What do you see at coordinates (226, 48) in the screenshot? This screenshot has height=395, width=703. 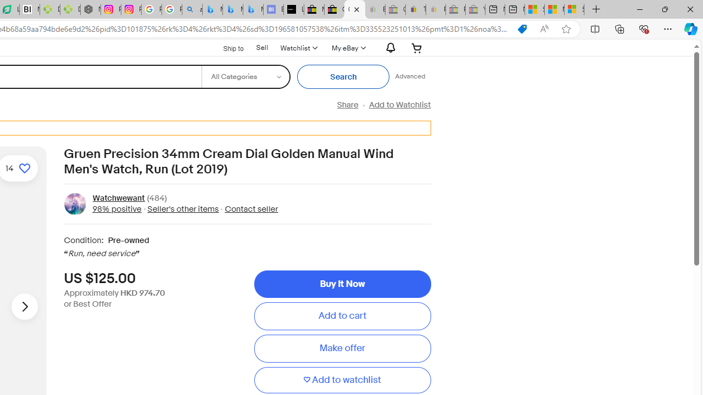 I see `Ship to` at bounding box center [226, 48].